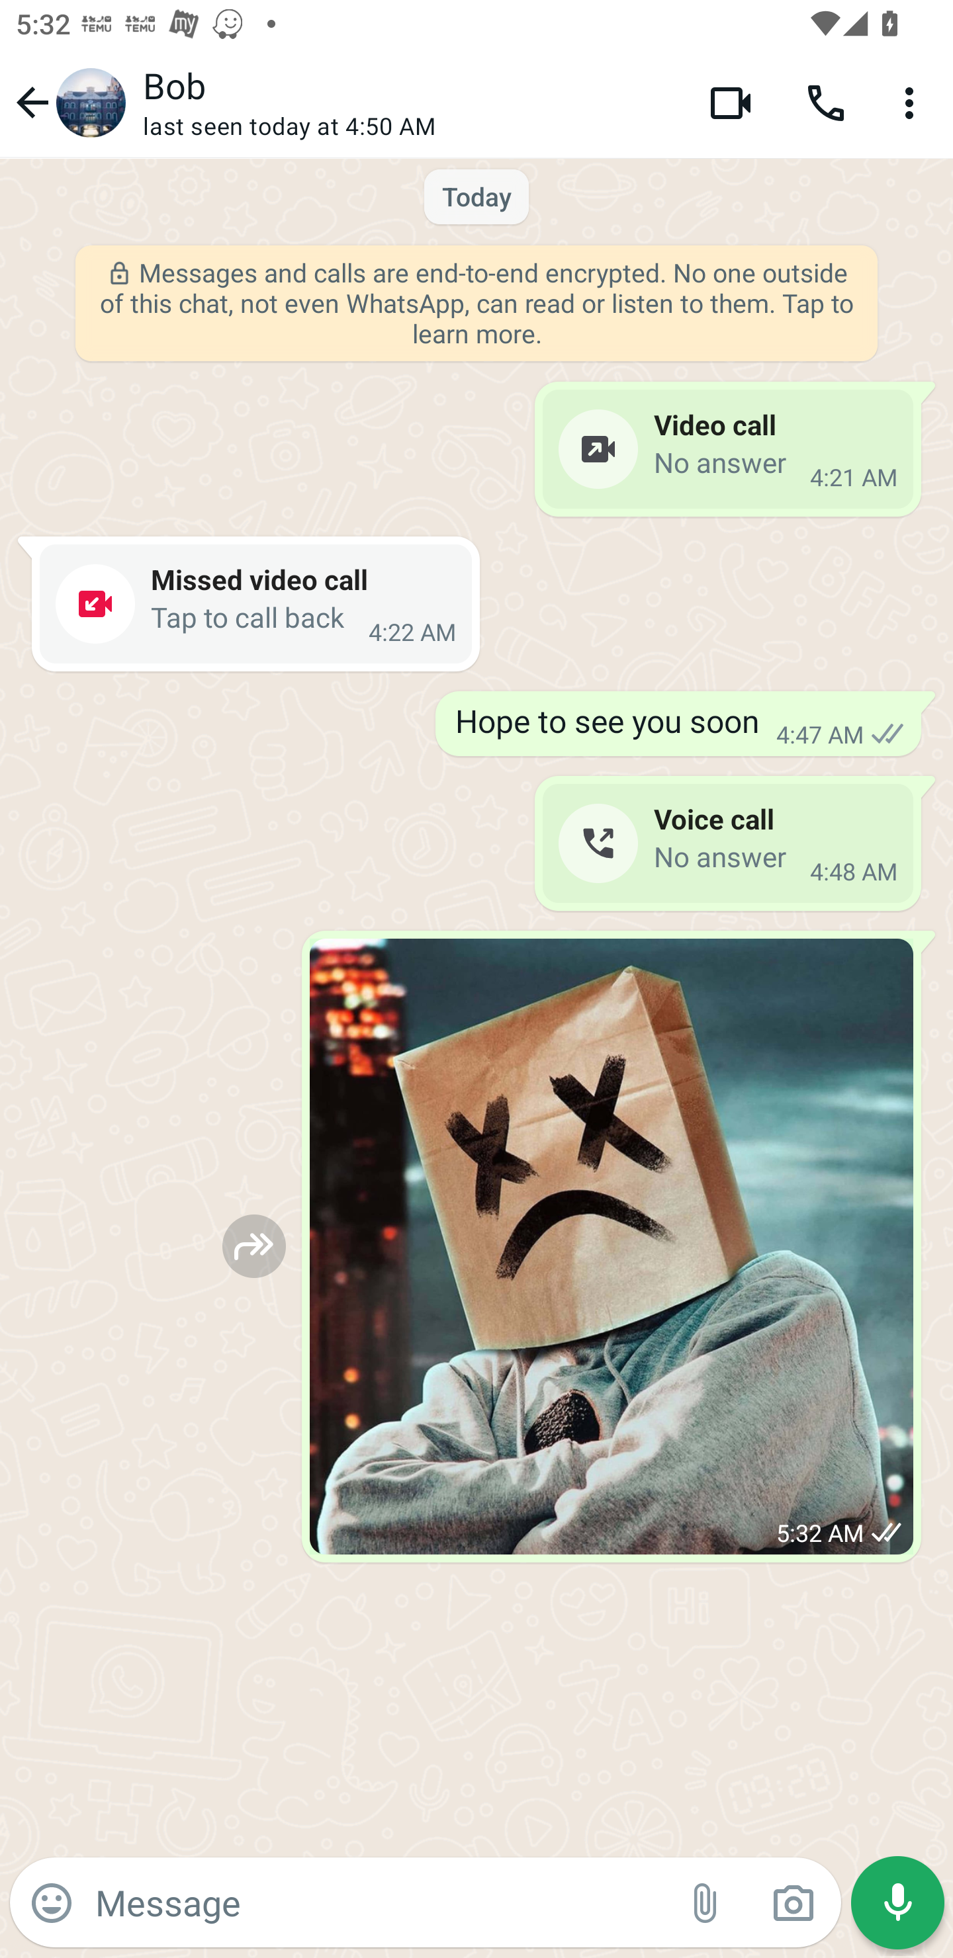  What do you see at coordinates (793, 1903) in the screenshot?
I see `Camera` at bounding box center [793, 1903].